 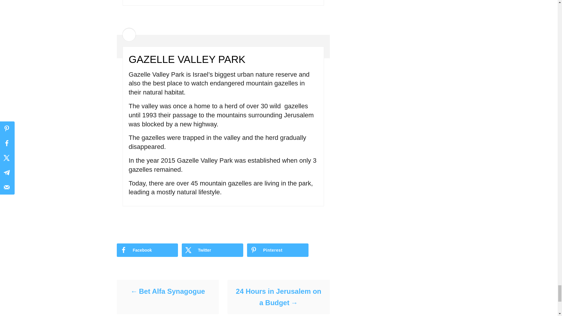 I want to click on Save to Pinterest, so click(x=278, y=250).